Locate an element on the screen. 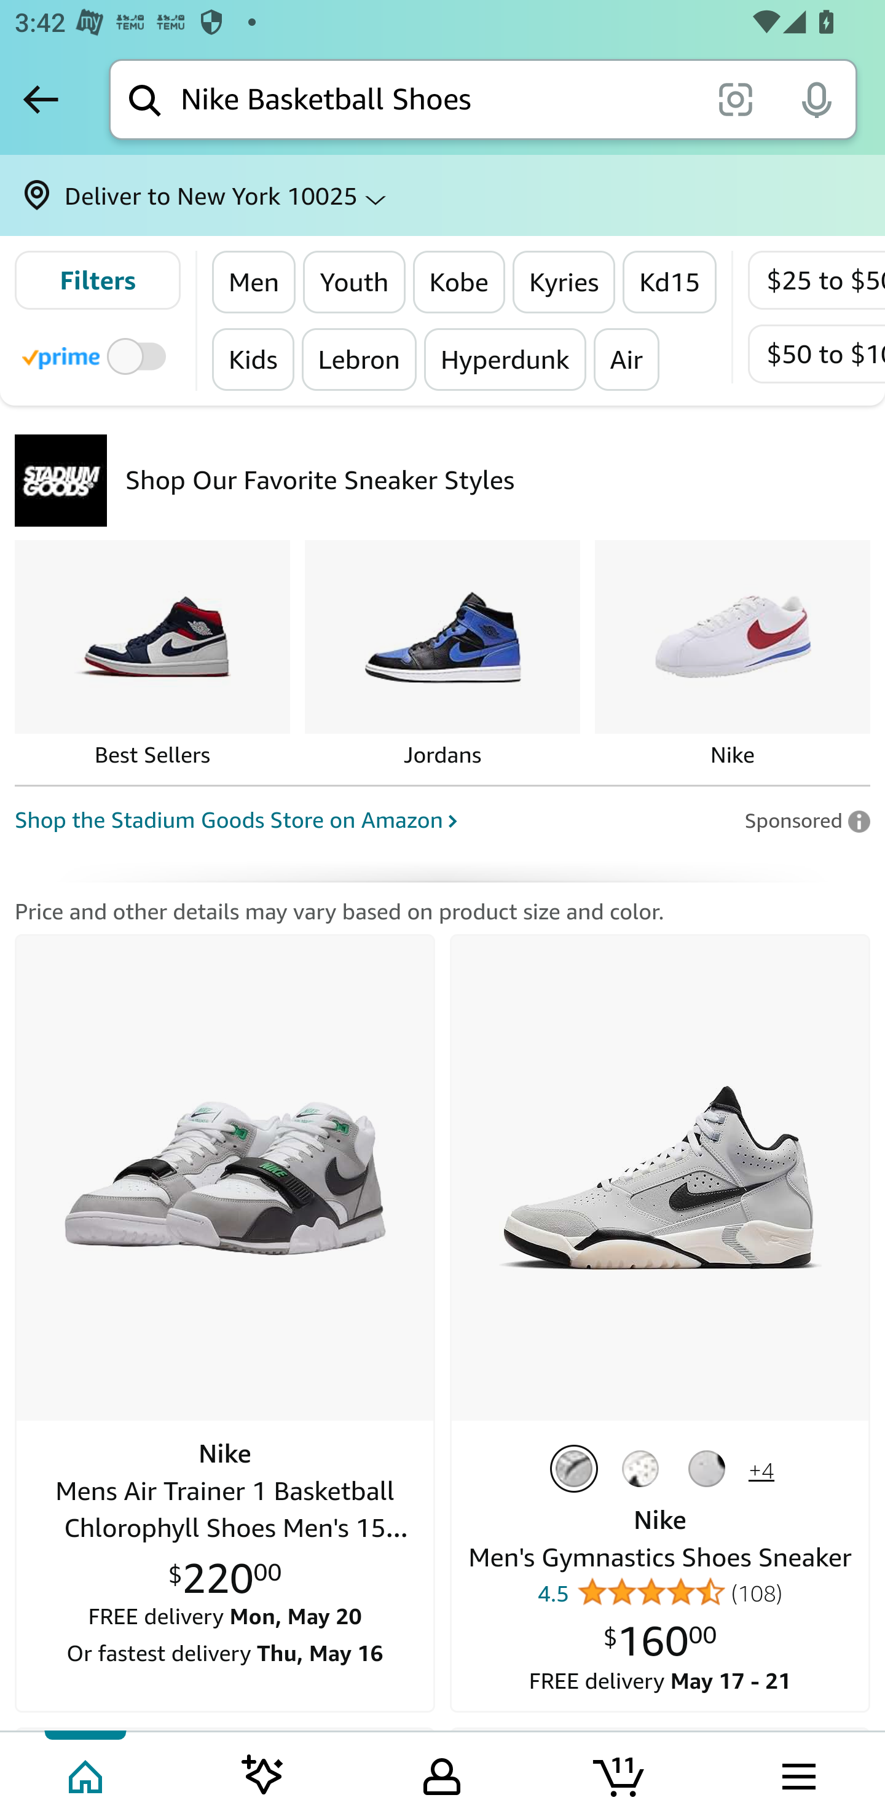 This screenshot has width=885, height=1819. Kd15 is located at coordinates (669, 281).